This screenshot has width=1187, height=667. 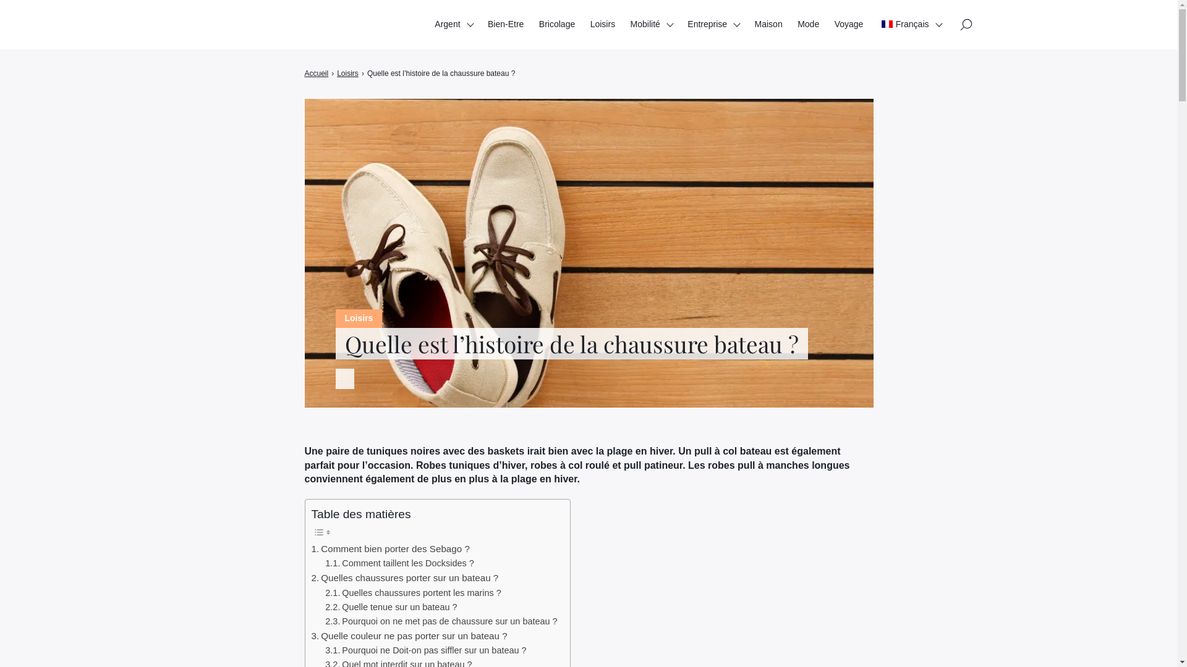 I want to click on Bricolage, so click(x=557, y=25).